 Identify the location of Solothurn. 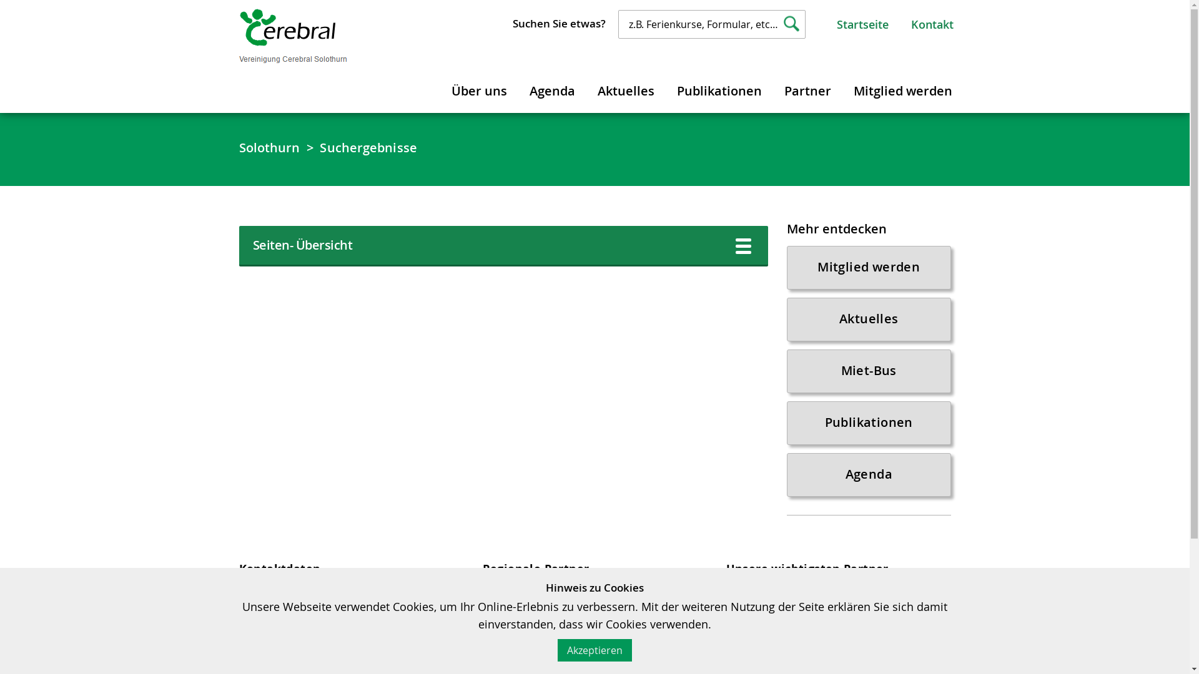
(269, 148).